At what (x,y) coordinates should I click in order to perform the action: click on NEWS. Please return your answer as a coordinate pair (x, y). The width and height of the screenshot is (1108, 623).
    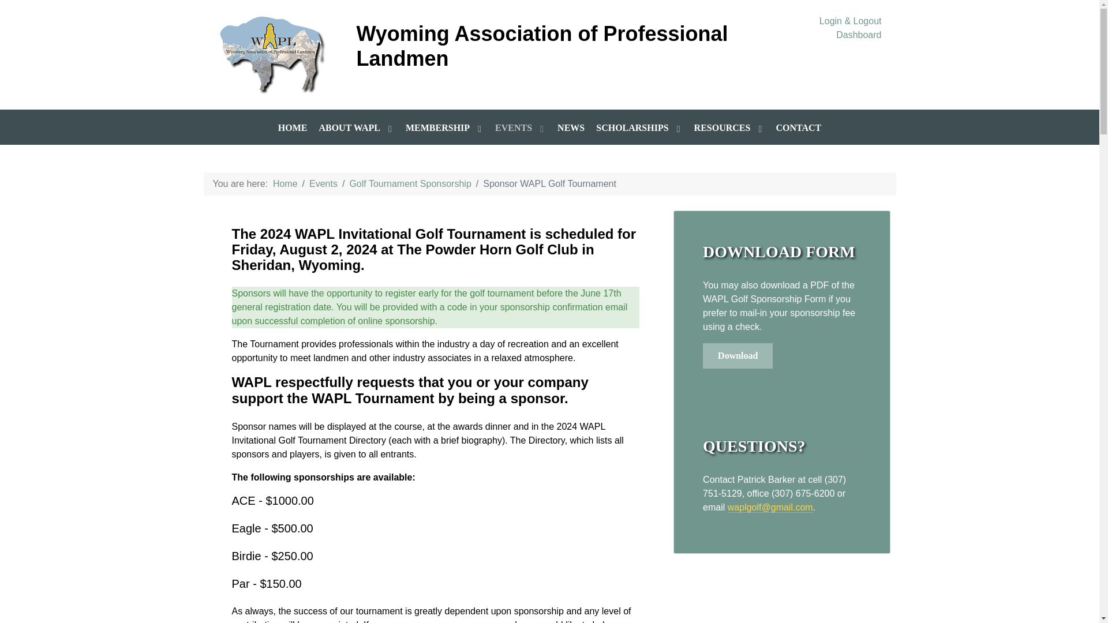
    Looking at the image, I should click on (571, 127).